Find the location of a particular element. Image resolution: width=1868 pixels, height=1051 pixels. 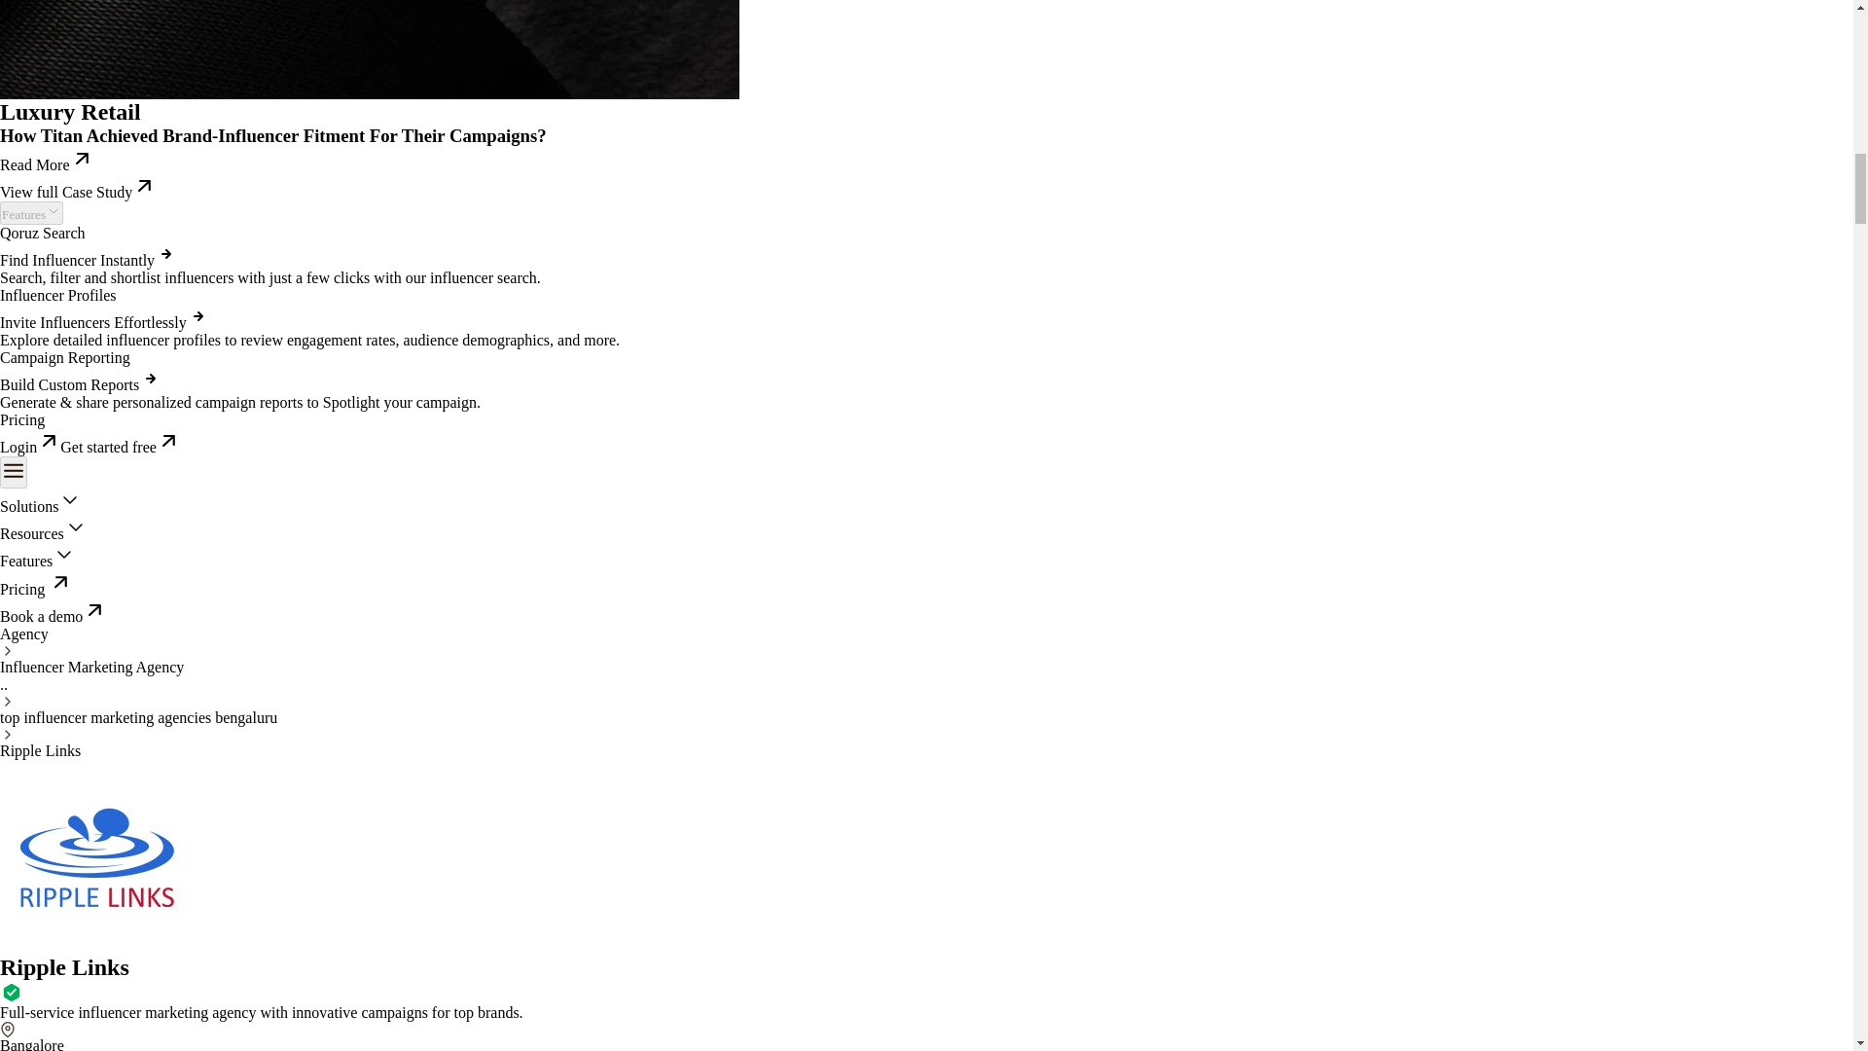

Agency is located at coordinates (23, 633).